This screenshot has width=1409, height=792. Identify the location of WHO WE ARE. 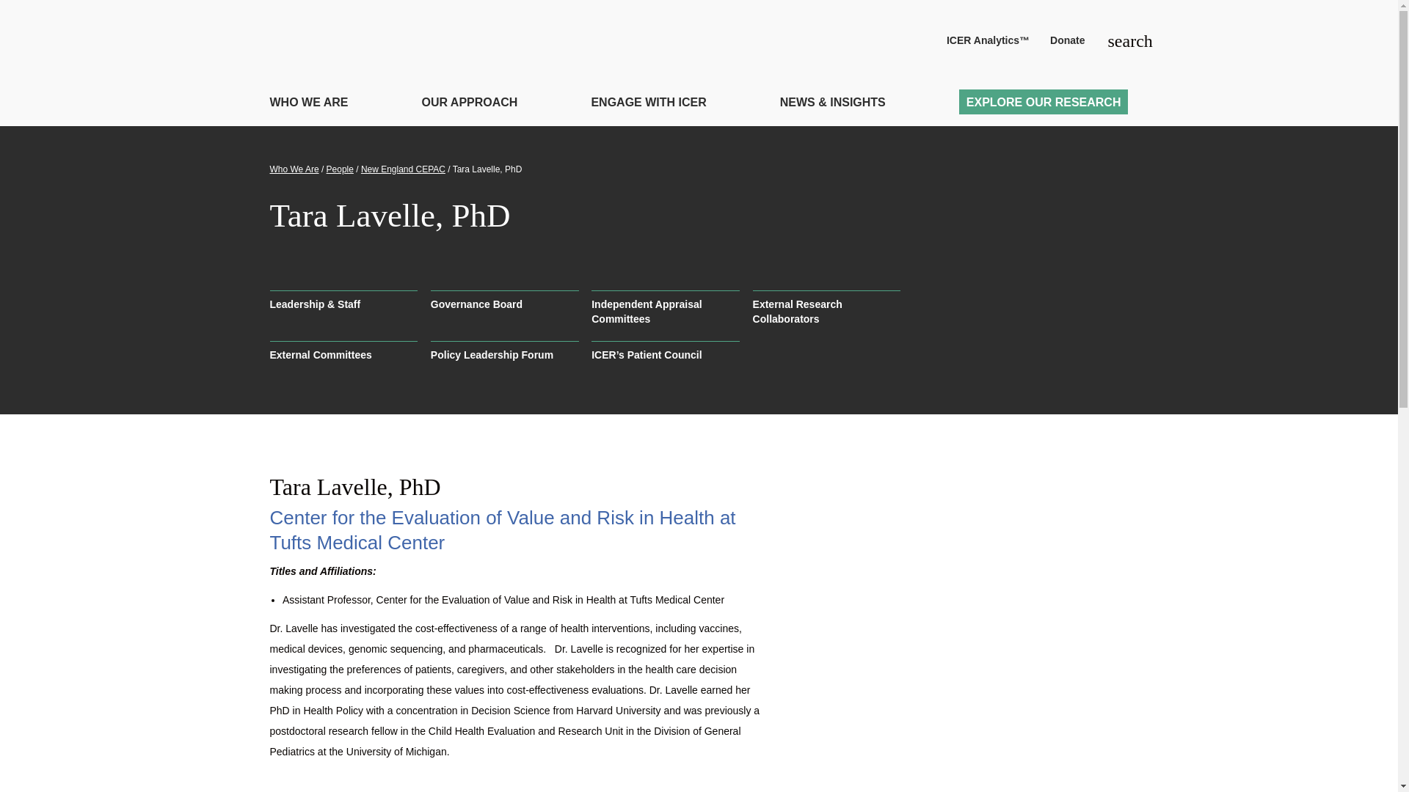
(309, 104).